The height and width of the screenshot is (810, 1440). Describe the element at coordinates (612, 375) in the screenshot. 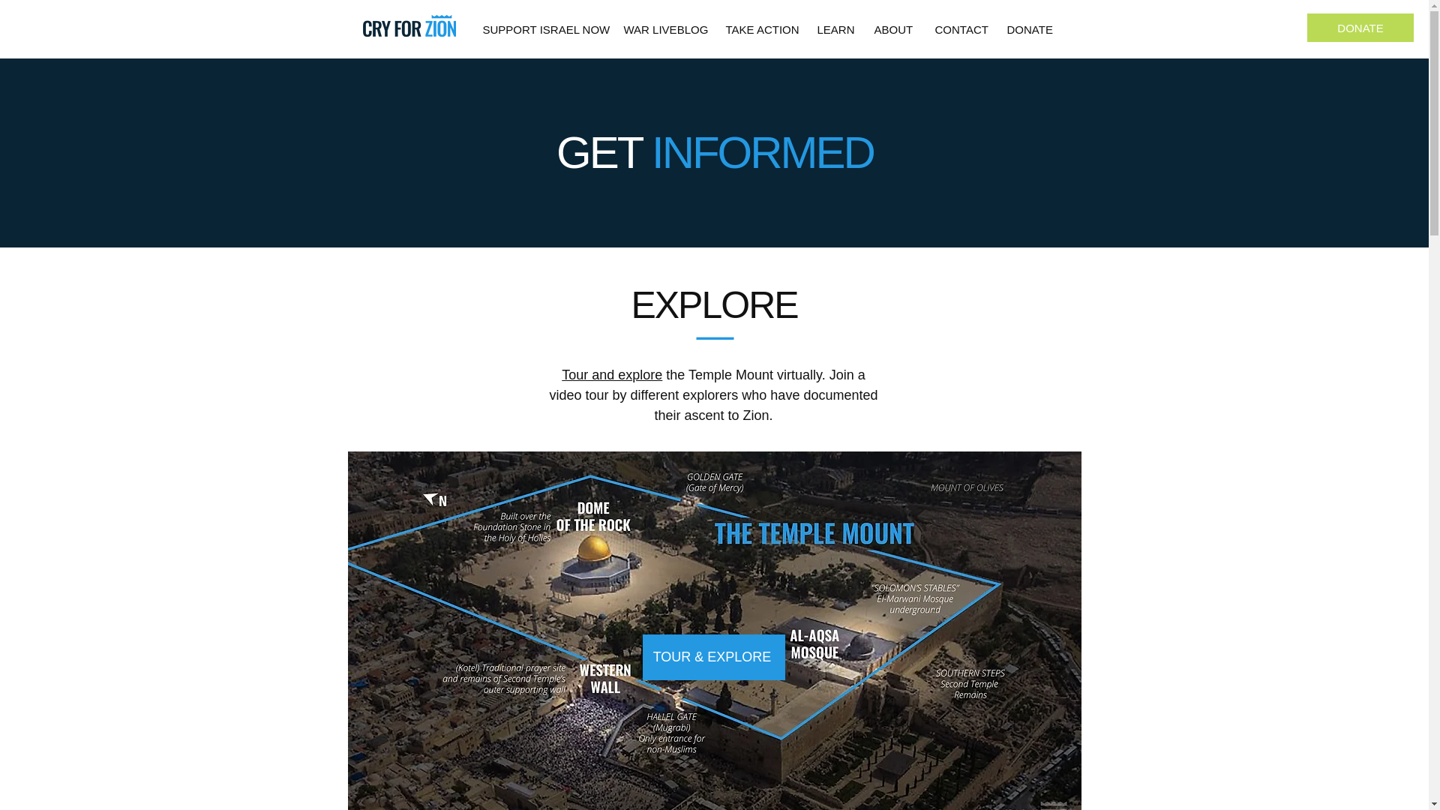

I see `Tour and explore` at that location.